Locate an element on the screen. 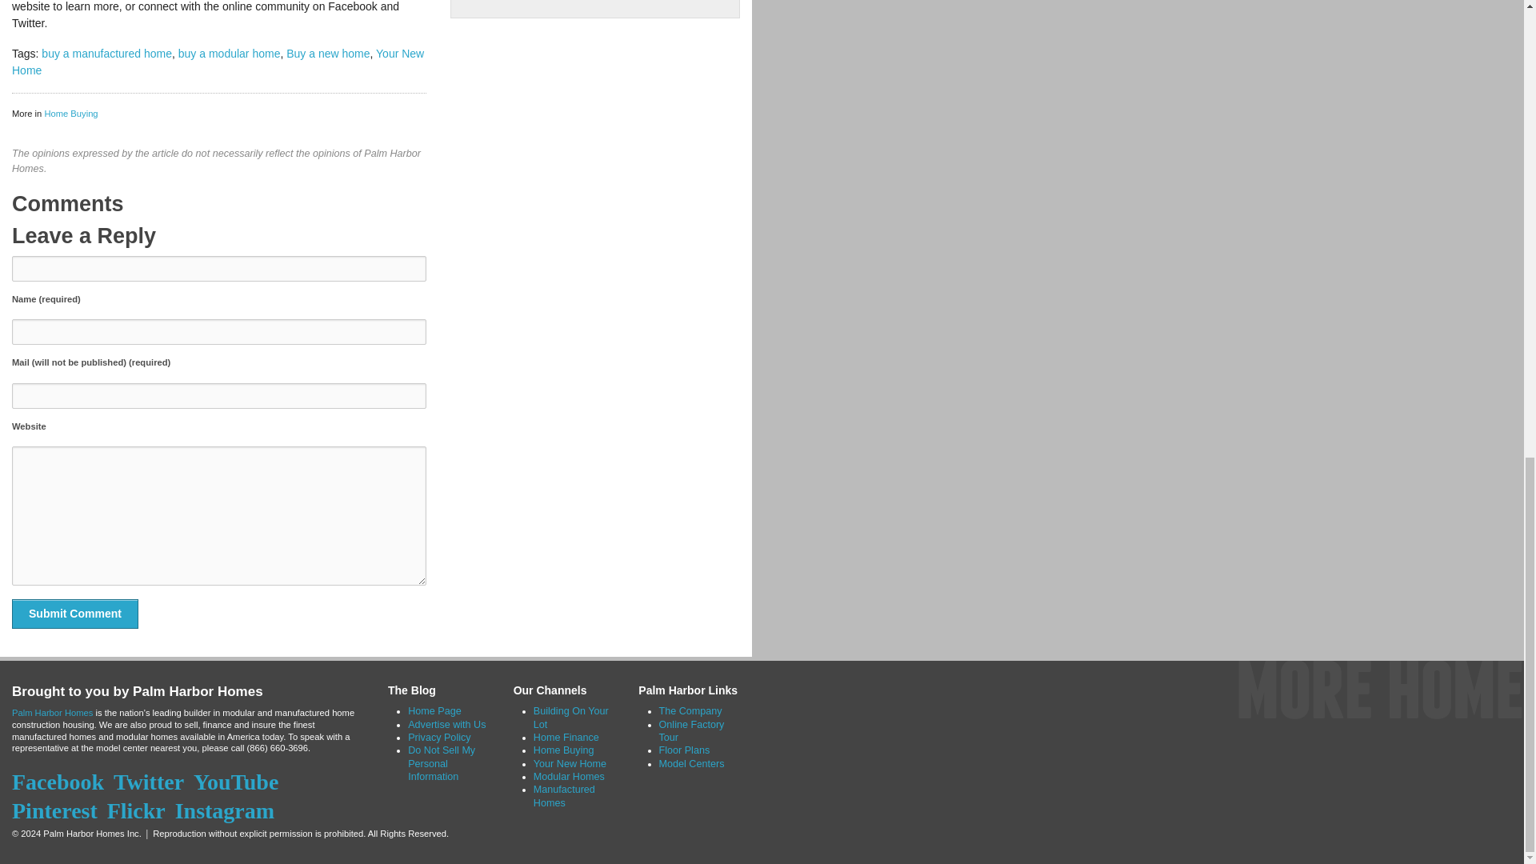 This screenshot has height=864, width=1536. buy a manufactured home is located at coordinates (106, 53).